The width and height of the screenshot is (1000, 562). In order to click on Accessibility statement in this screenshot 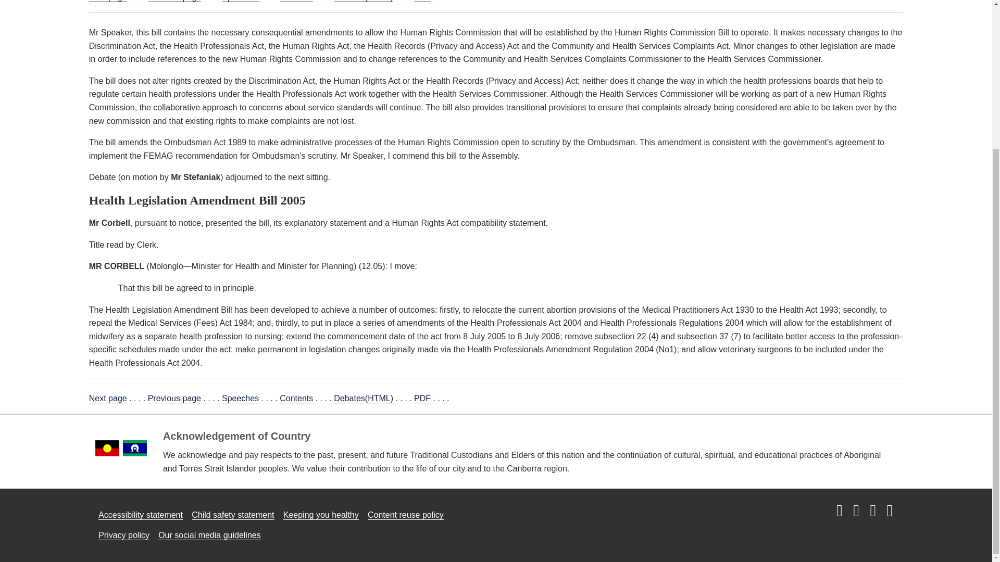, I will do `click(141, 515)`.